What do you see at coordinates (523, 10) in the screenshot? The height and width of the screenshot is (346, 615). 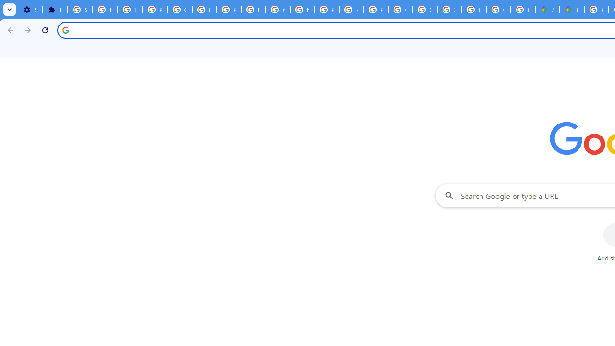 I see `Create your Google Account` at bounding box center [523, 10].